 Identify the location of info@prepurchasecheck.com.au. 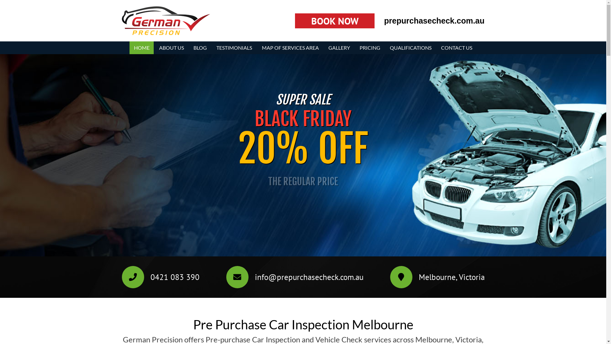
(309, 277).